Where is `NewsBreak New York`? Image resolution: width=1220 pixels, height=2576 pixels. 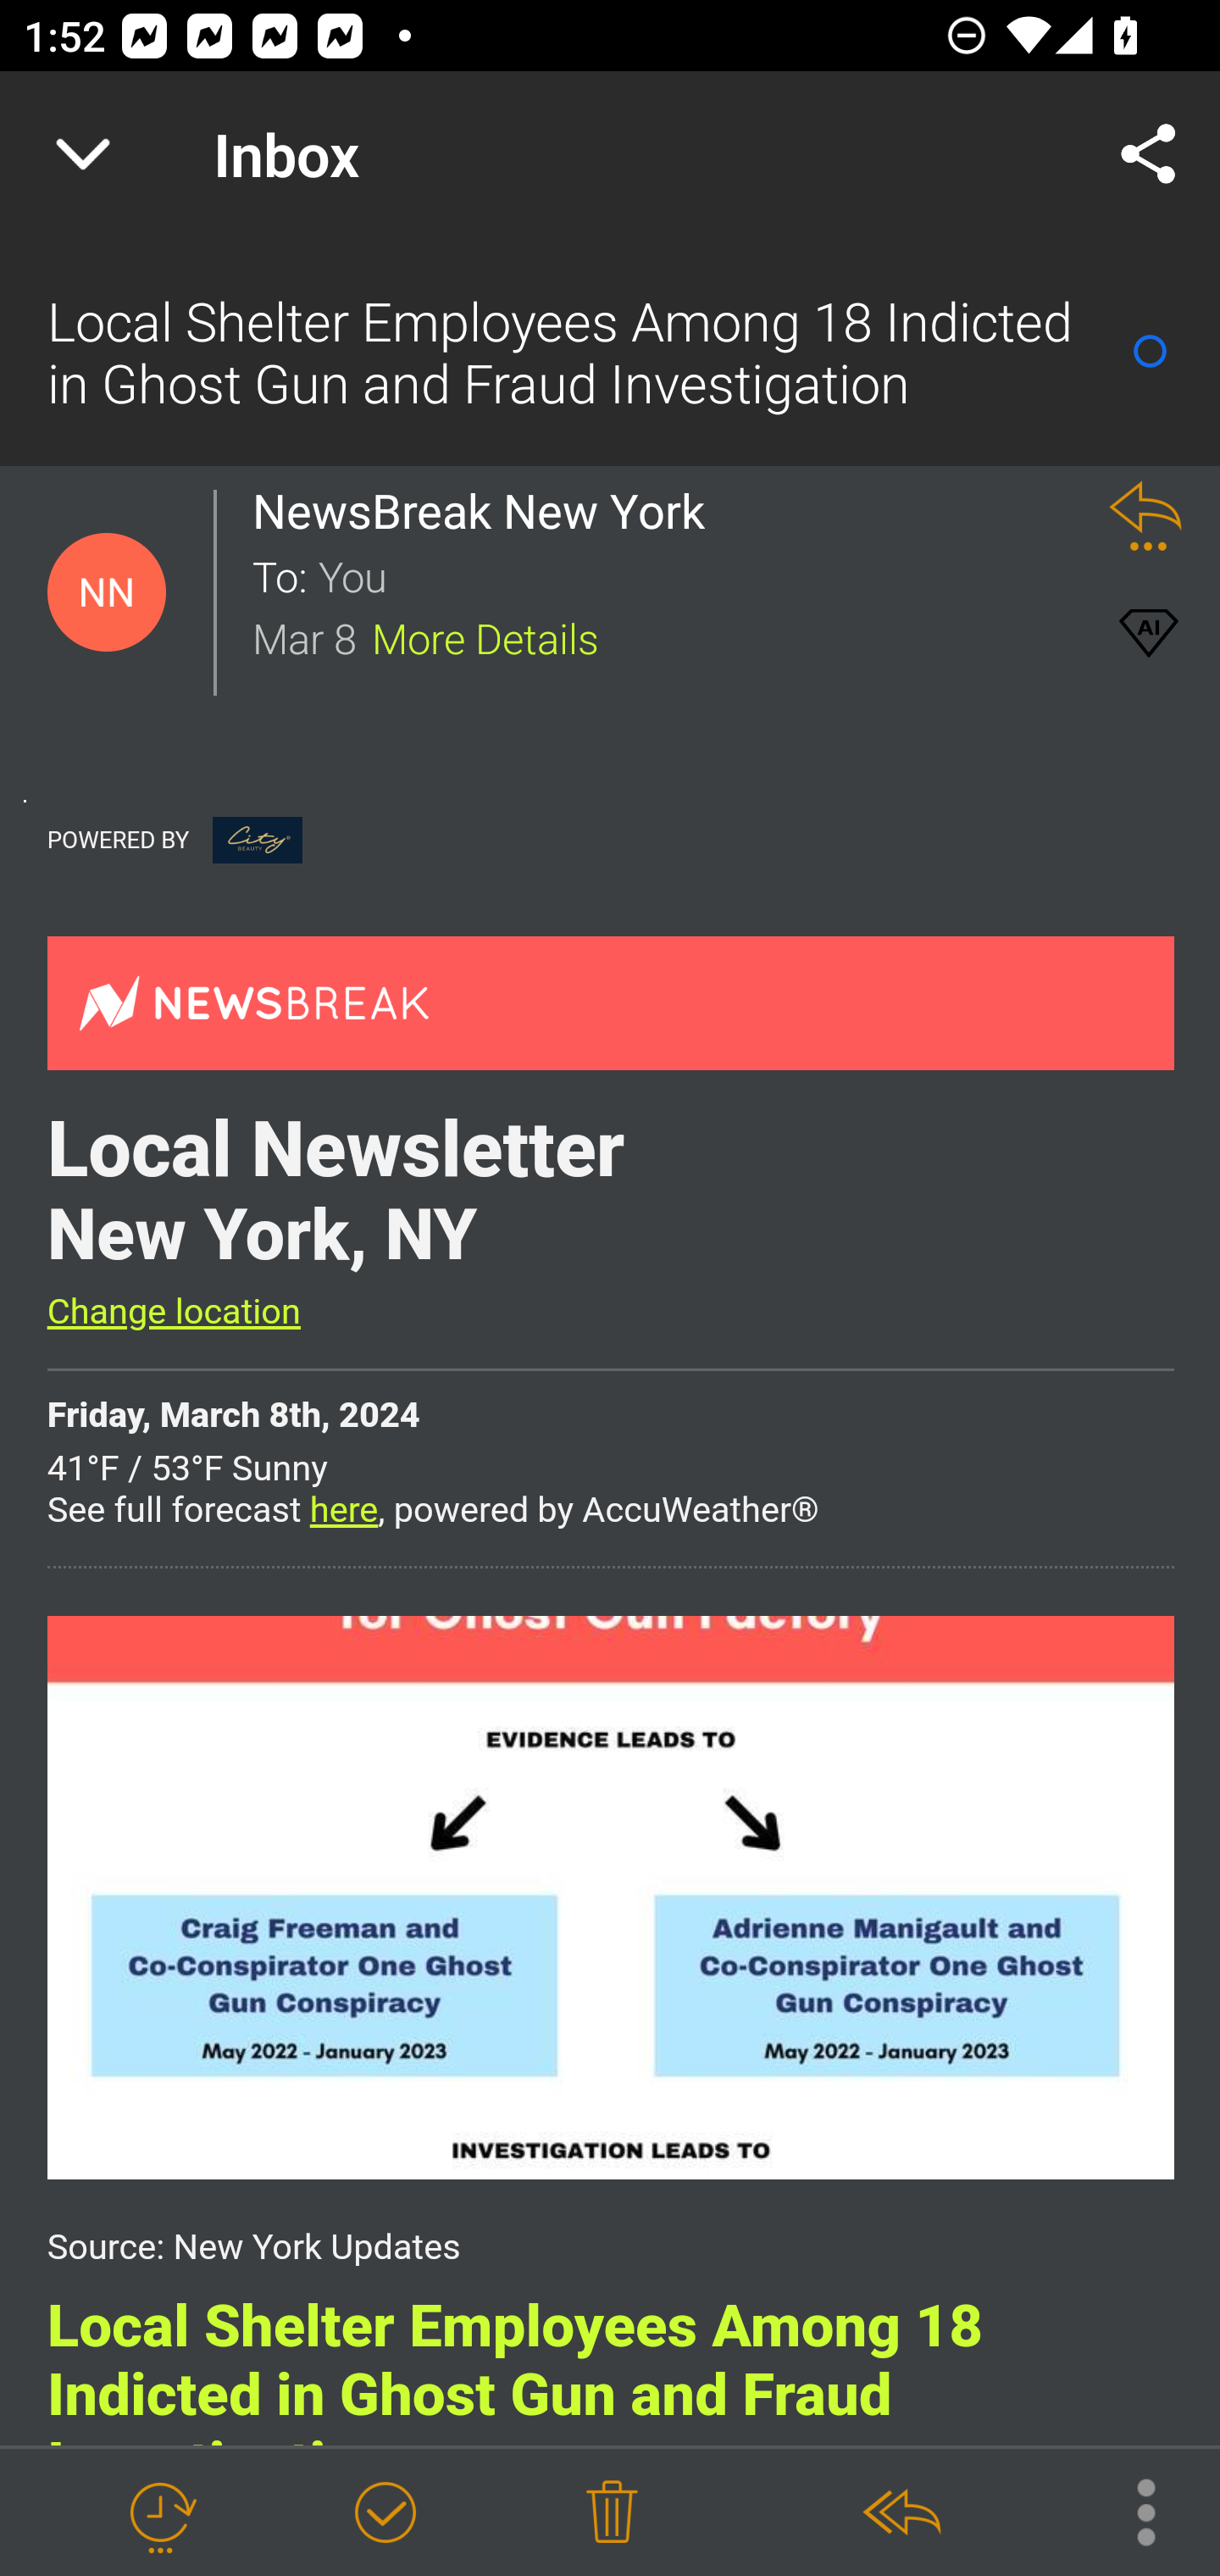 NewsBreak New York is located at coordinates (487, 511).